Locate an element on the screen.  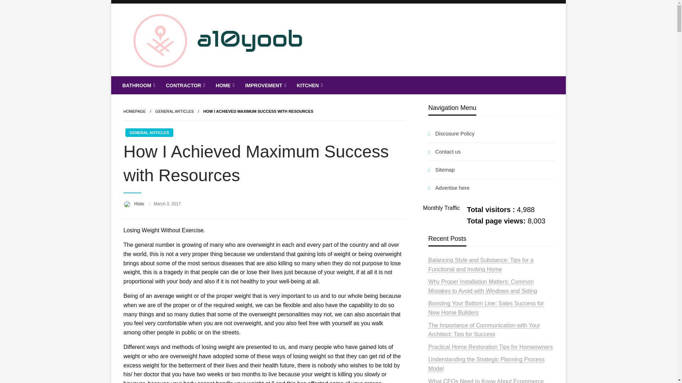
Homepage is located at coordinates (134, 111).